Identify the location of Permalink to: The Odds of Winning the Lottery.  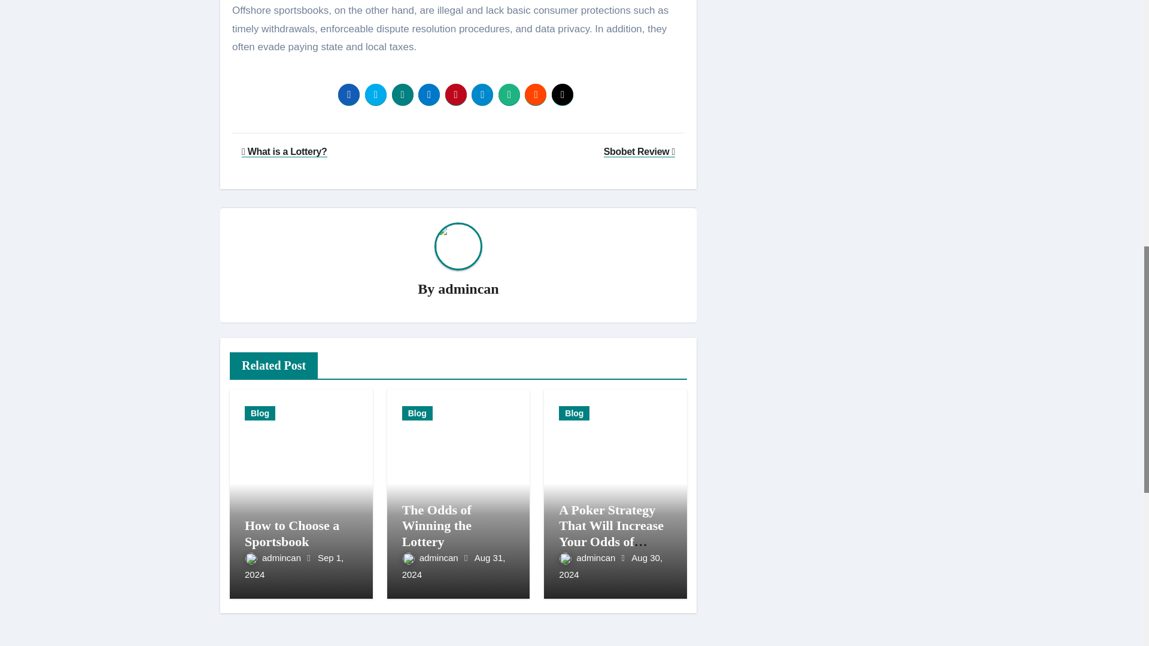
(437, 526).